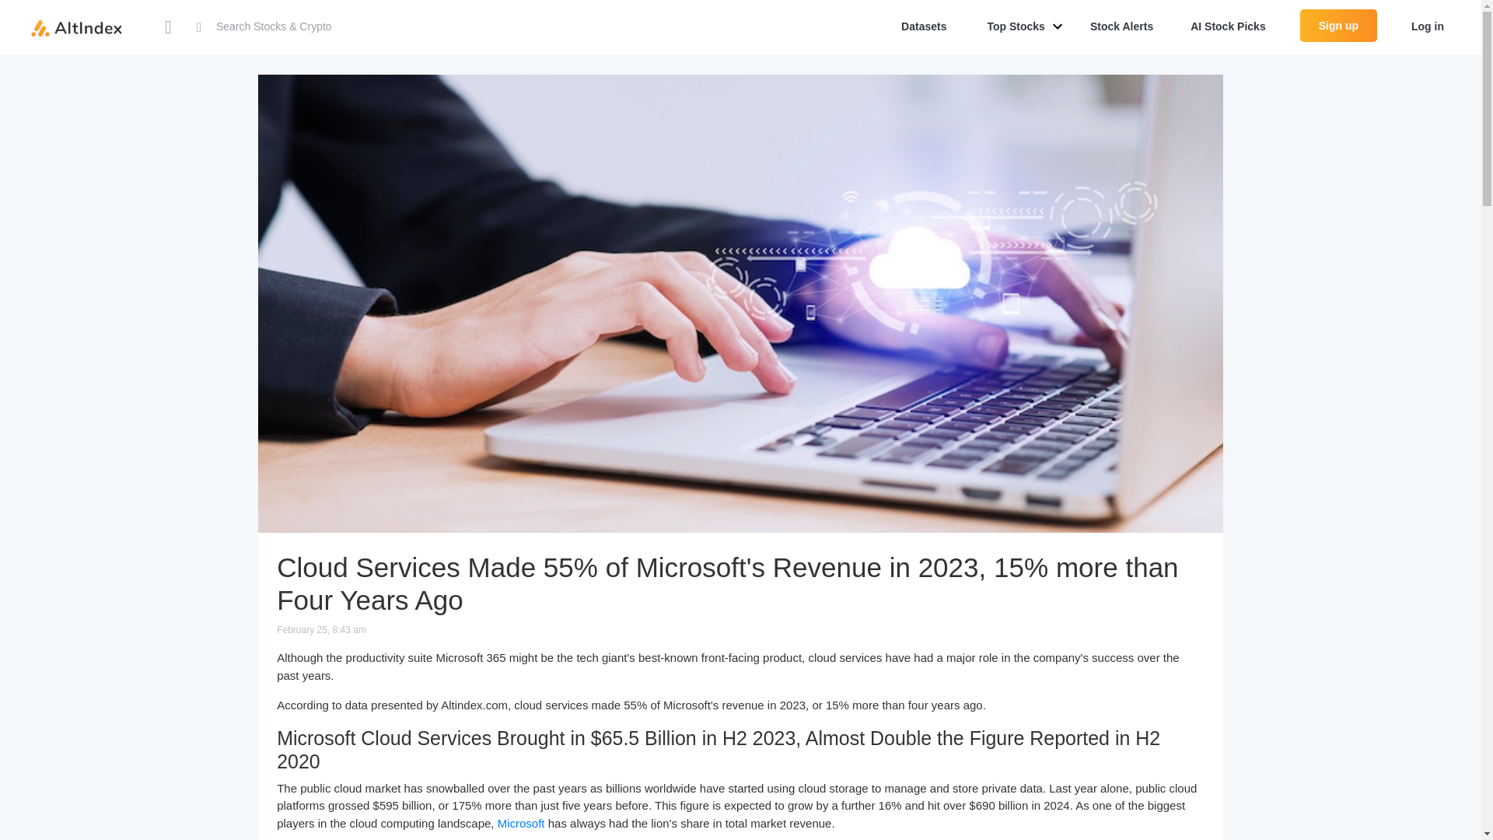 The height and width of the screenshot is (840, 1493). Describe the element at coordinates (1019, 27) in the screenshot. I see `Top Stocks` at that location.